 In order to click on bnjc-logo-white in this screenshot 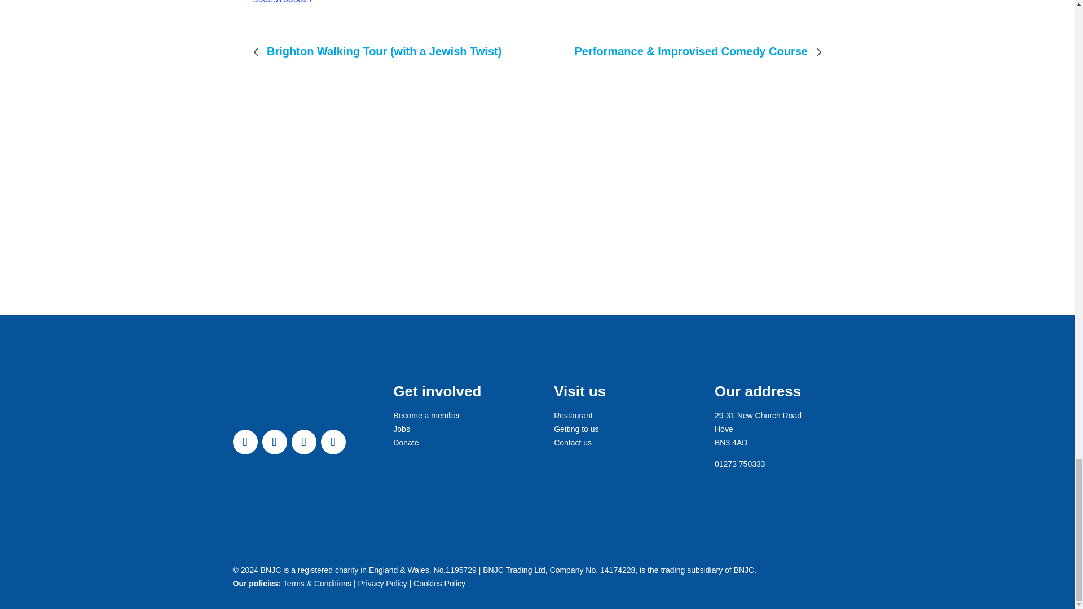, I will do `click(259, 410)`.